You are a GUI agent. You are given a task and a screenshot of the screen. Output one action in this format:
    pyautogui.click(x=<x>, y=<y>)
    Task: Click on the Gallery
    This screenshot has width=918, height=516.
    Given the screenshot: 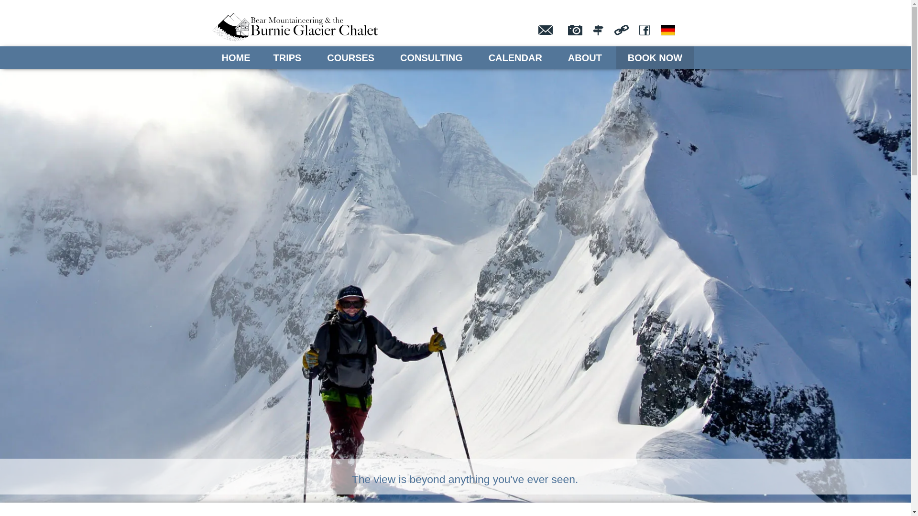 What is the action you would take?
    pyautogui.click(x=575, y=30)
    